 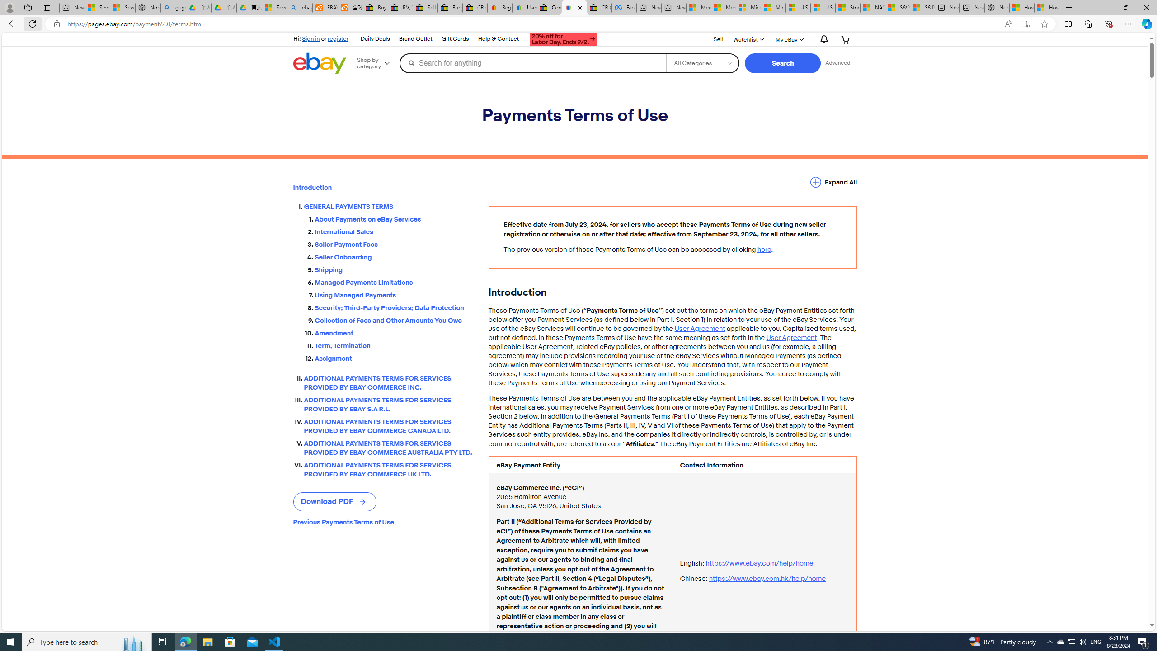 What do you see at coordinates (846, 39) in the screenshot?
I see `Your shopping cart` at bounding box center [846, 39].